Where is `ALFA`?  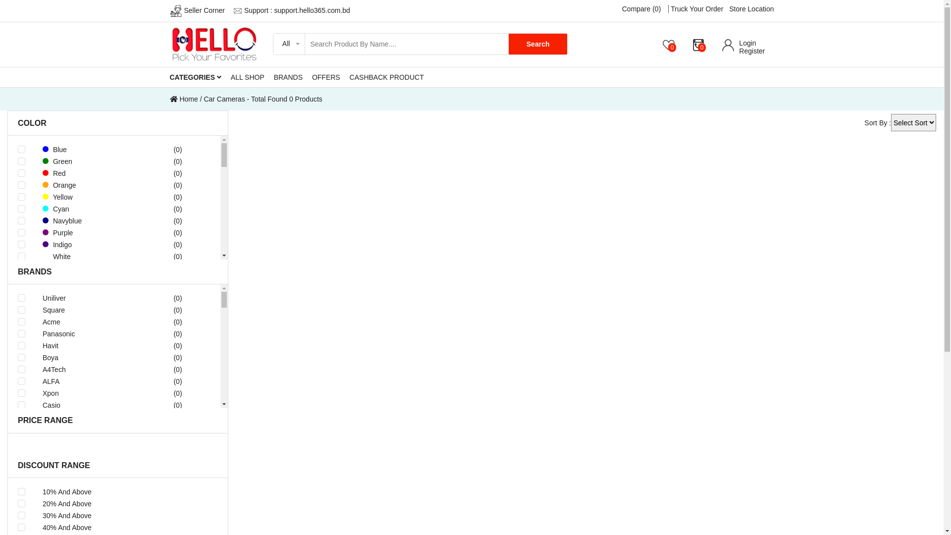
ALFA is located at coordinates (93, 381).